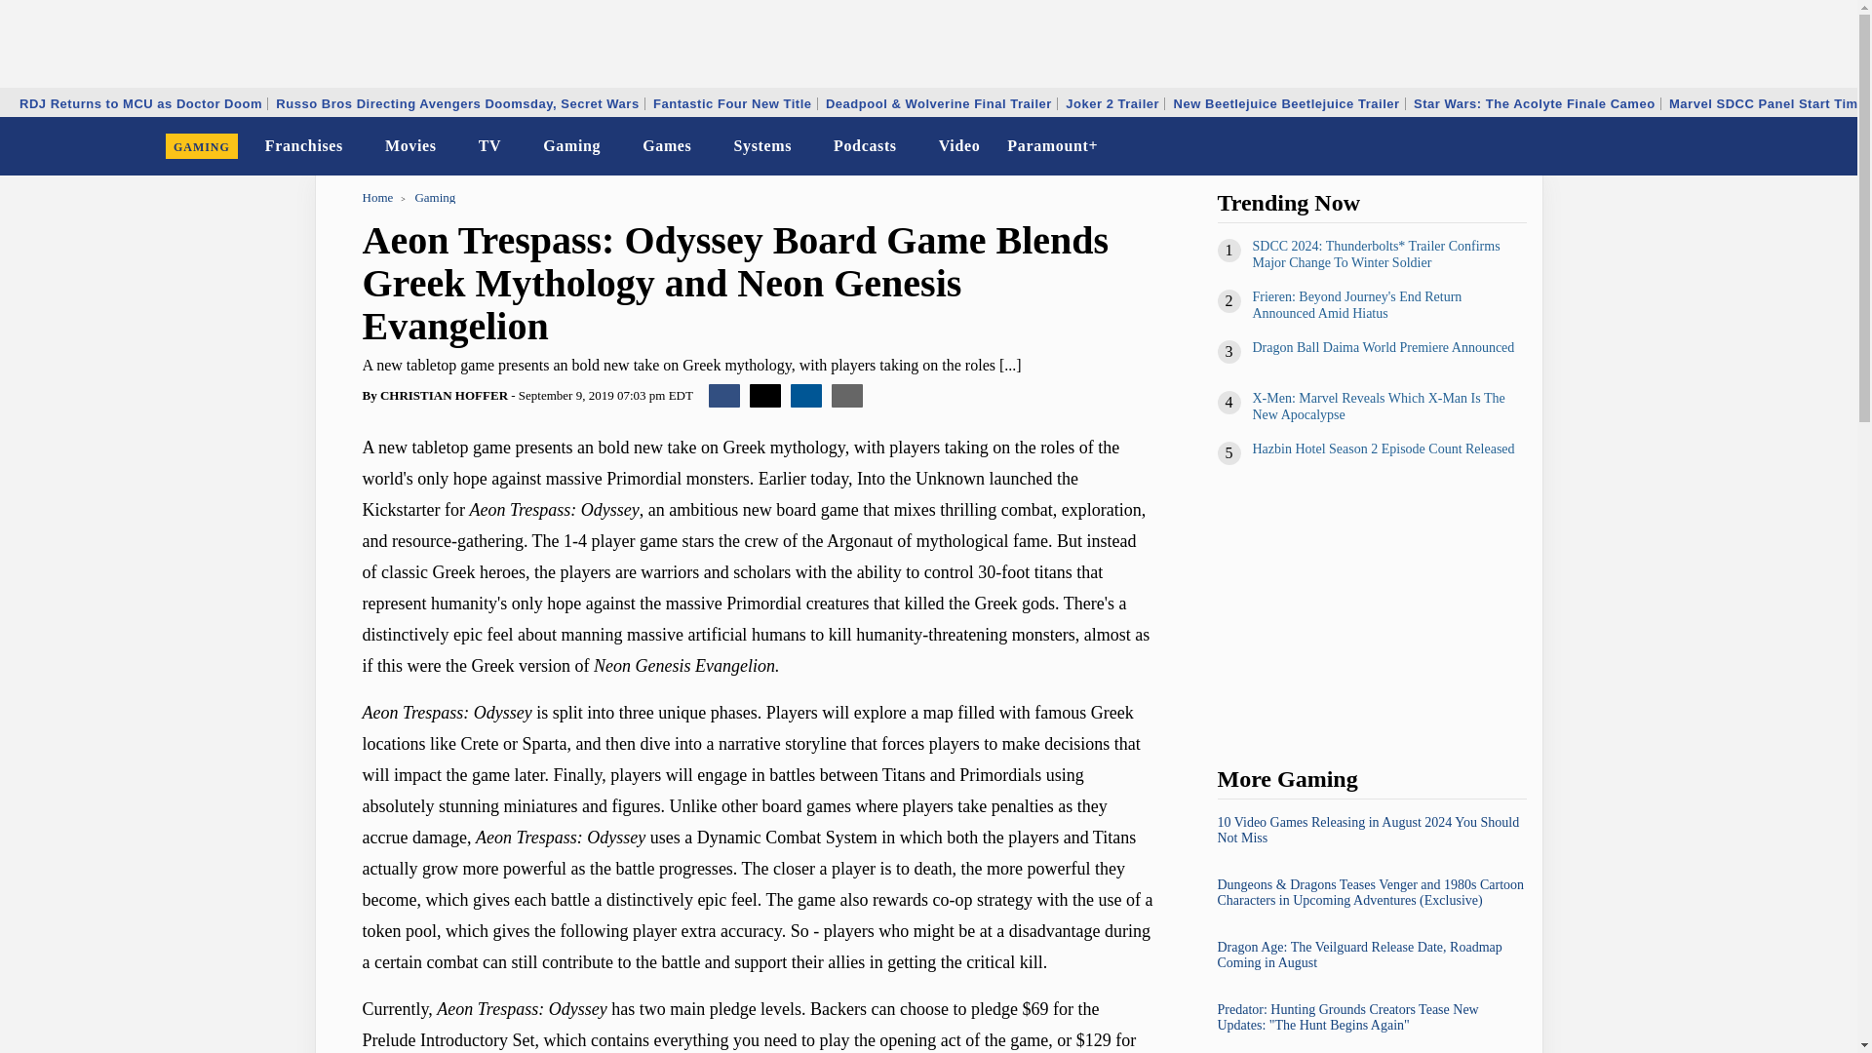  Describe the element at coordinates (1535, 103) in the screenshot. I see `Star Wars: The Acolyte Finale Cameo` at that location.